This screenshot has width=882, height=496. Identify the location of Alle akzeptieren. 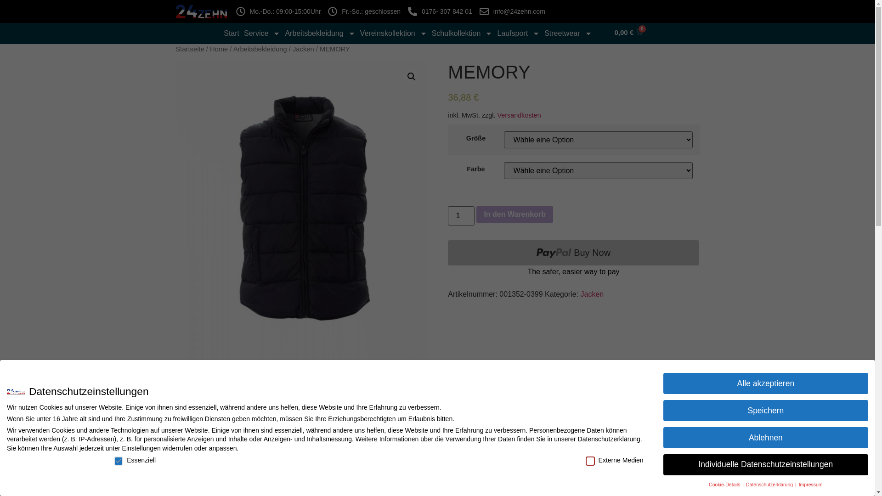
(766, 383).